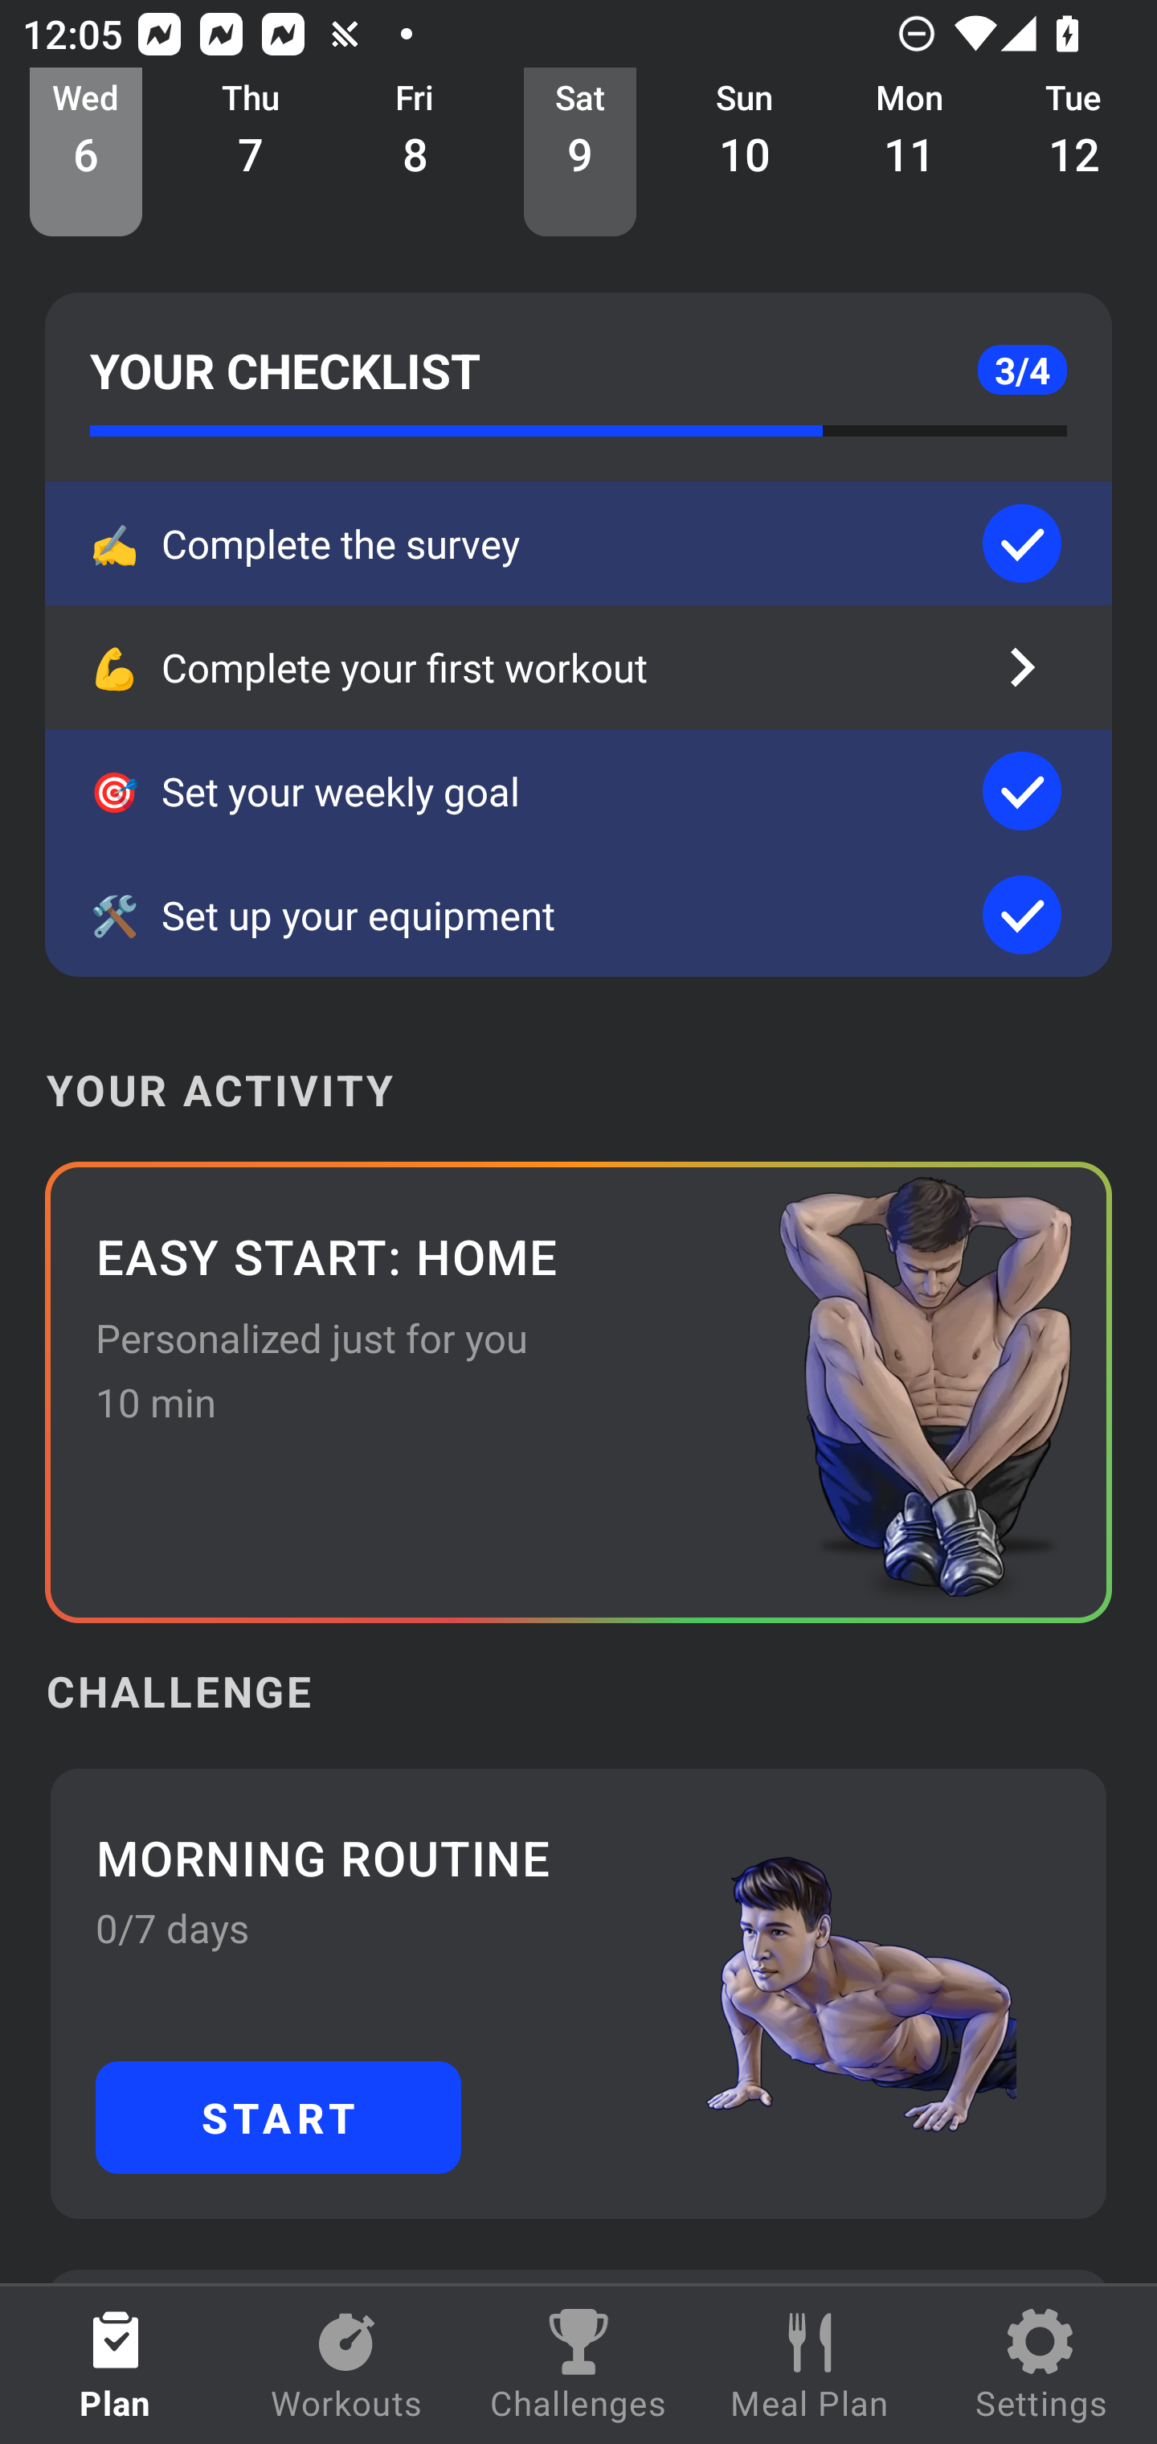 Image resolution: width=1157 pixels, height=2444 pixels. Describe the element at coordinates (251, 153) in the screenshot. I see `Thu 7` at that location.